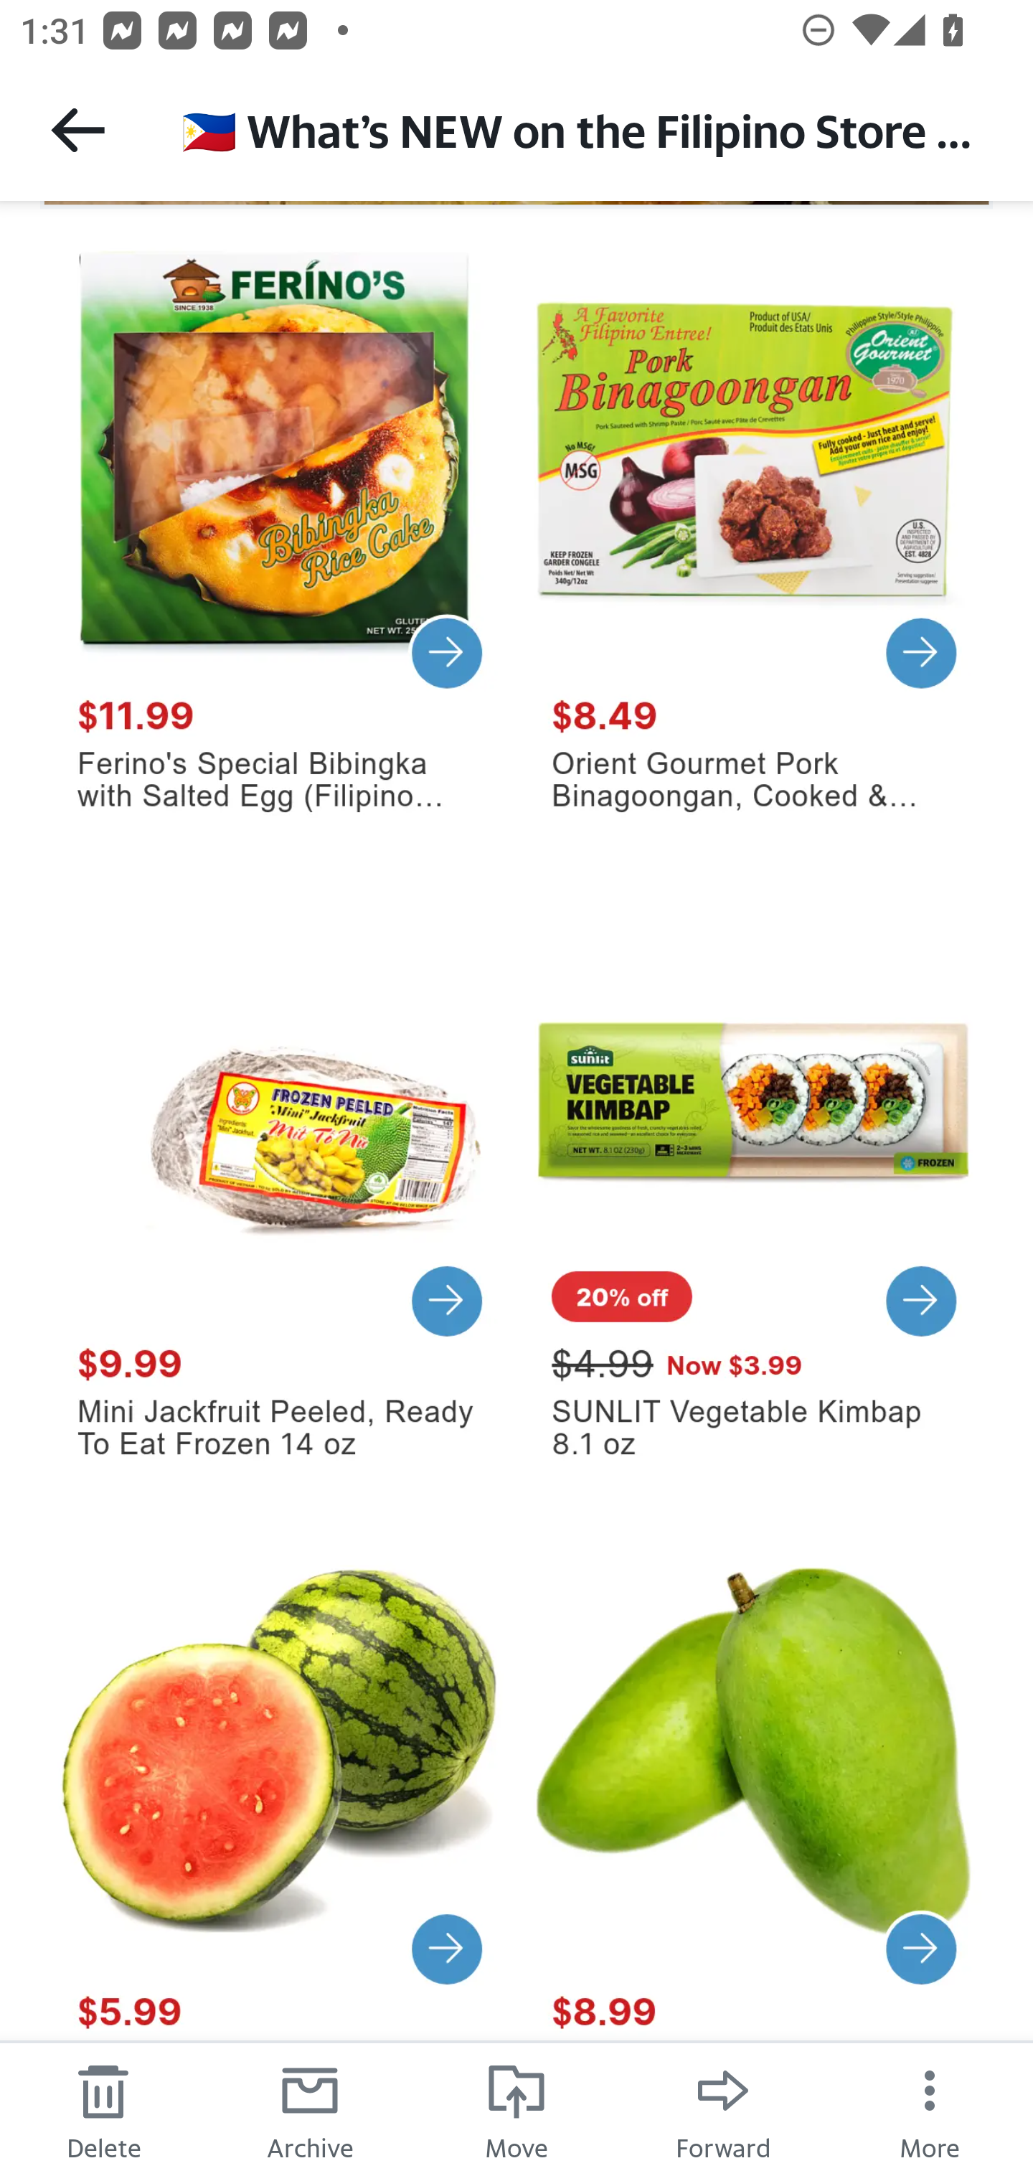  Describe the element at coordinates (77, 129) in the screenshot. I see `Back` at that location.